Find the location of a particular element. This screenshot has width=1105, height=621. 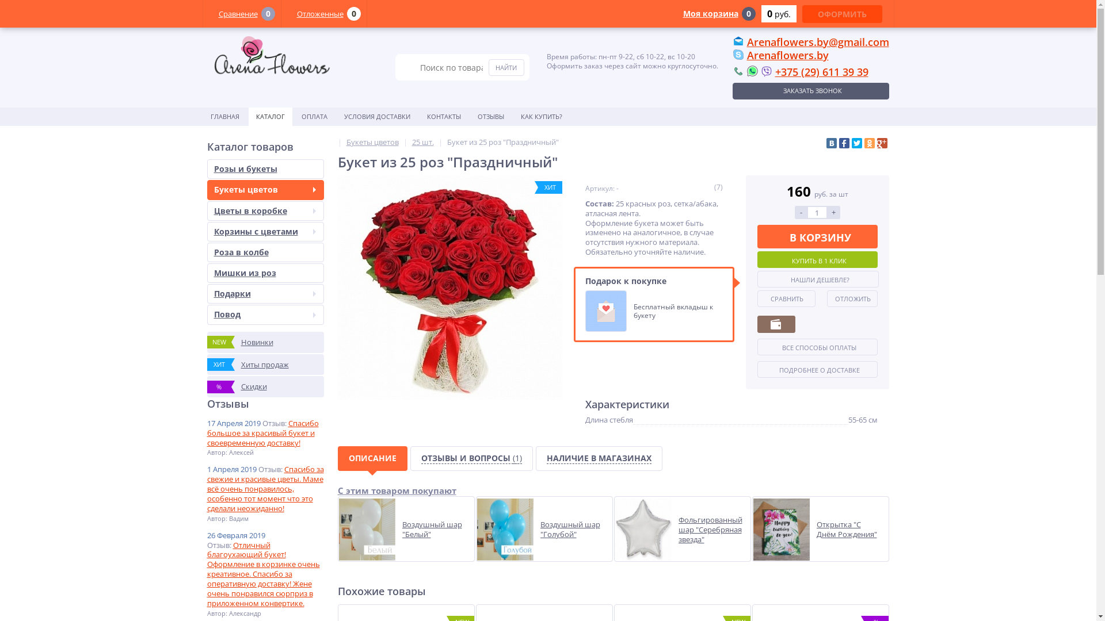

Arenaflowers.by@gmail.com is located at coordinates (818, 42).